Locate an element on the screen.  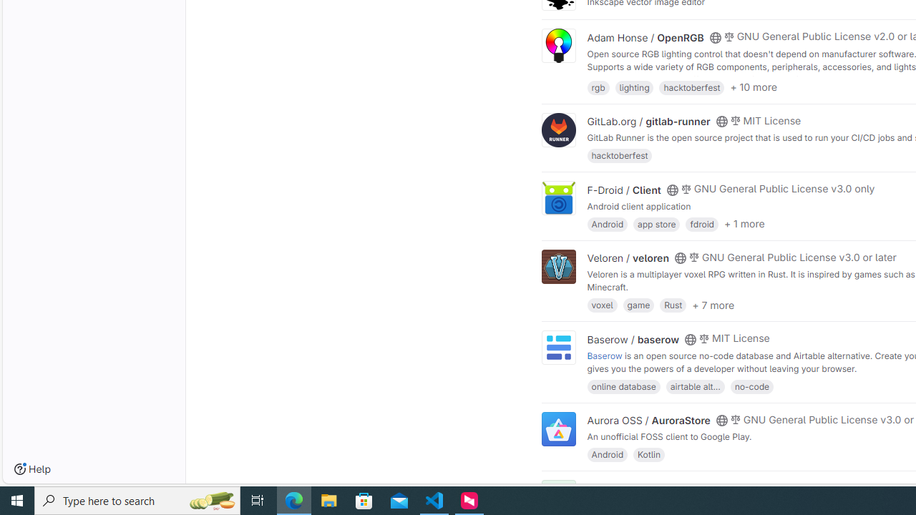
F-Droid / Client is located at coordinates (624, 190).